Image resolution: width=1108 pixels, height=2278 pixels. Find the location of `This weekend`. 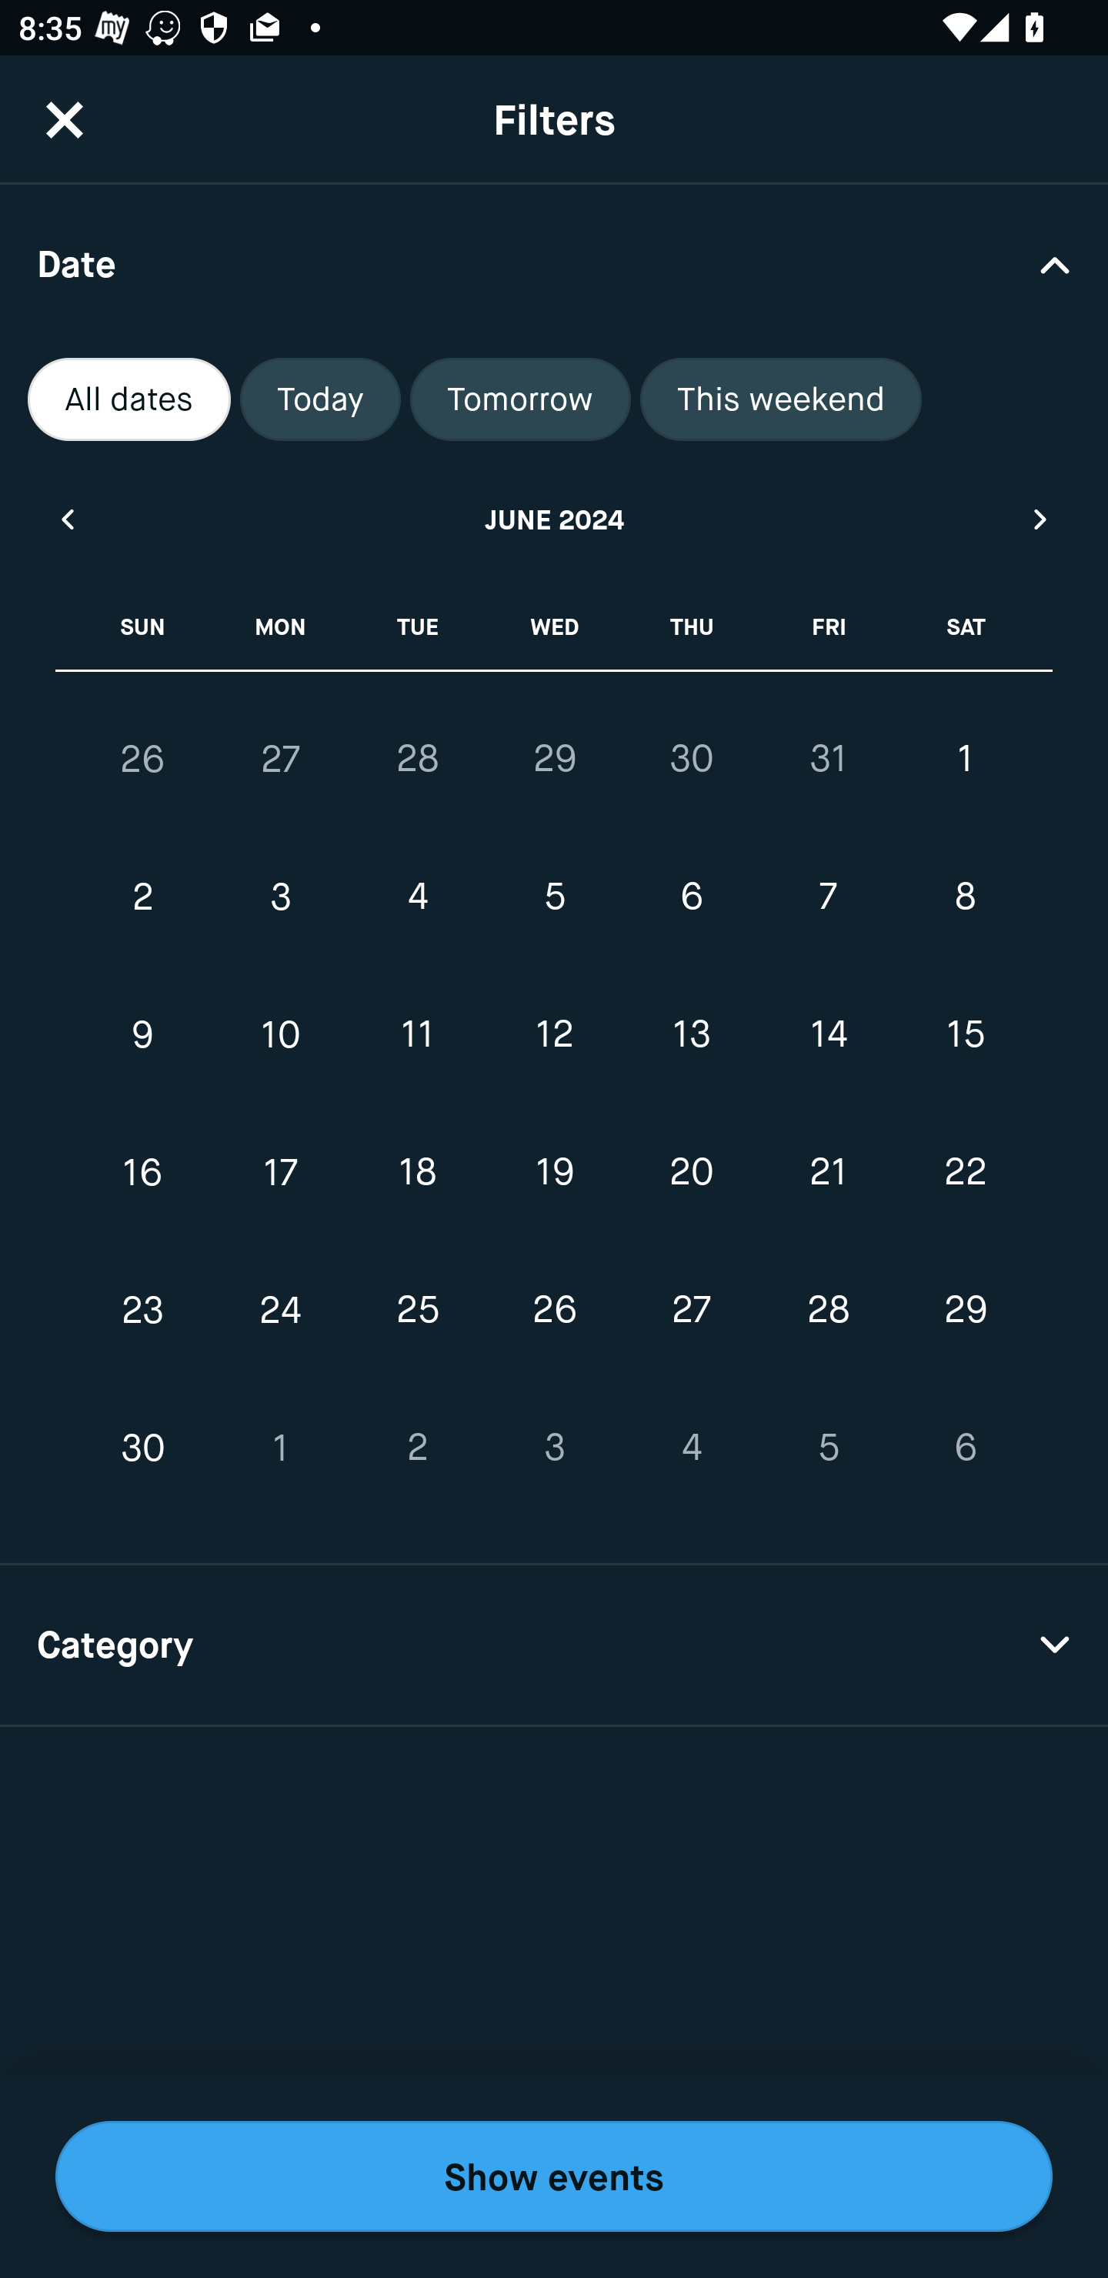

This weekend is located at coordinates (781, 399).